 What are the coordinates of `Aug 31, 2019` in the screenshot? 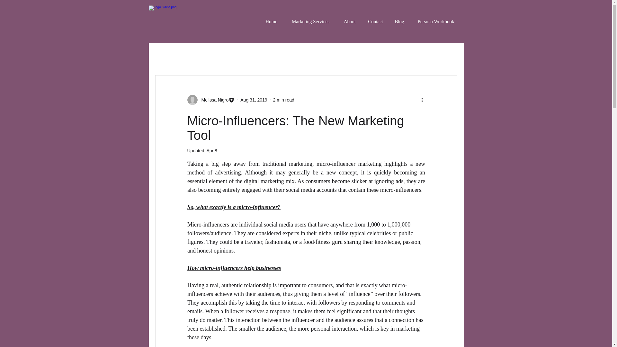 It's located at (254, 100).